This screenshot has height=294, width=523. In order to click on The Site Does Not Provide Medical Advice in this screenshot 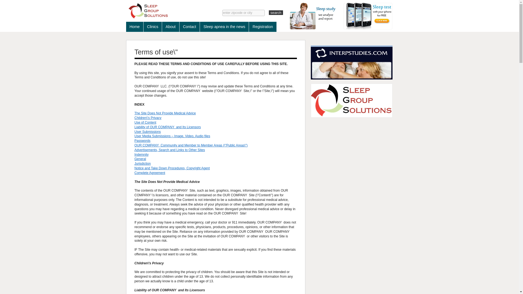, I will do `click(165, 113)`.